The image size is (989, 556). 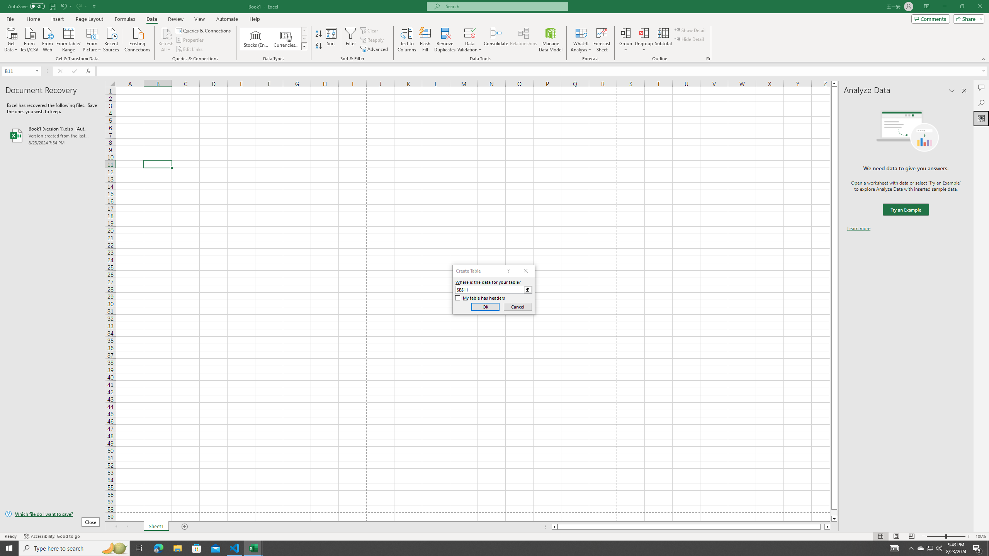 I want to click on Show Detail, so click(x=690, y=30).